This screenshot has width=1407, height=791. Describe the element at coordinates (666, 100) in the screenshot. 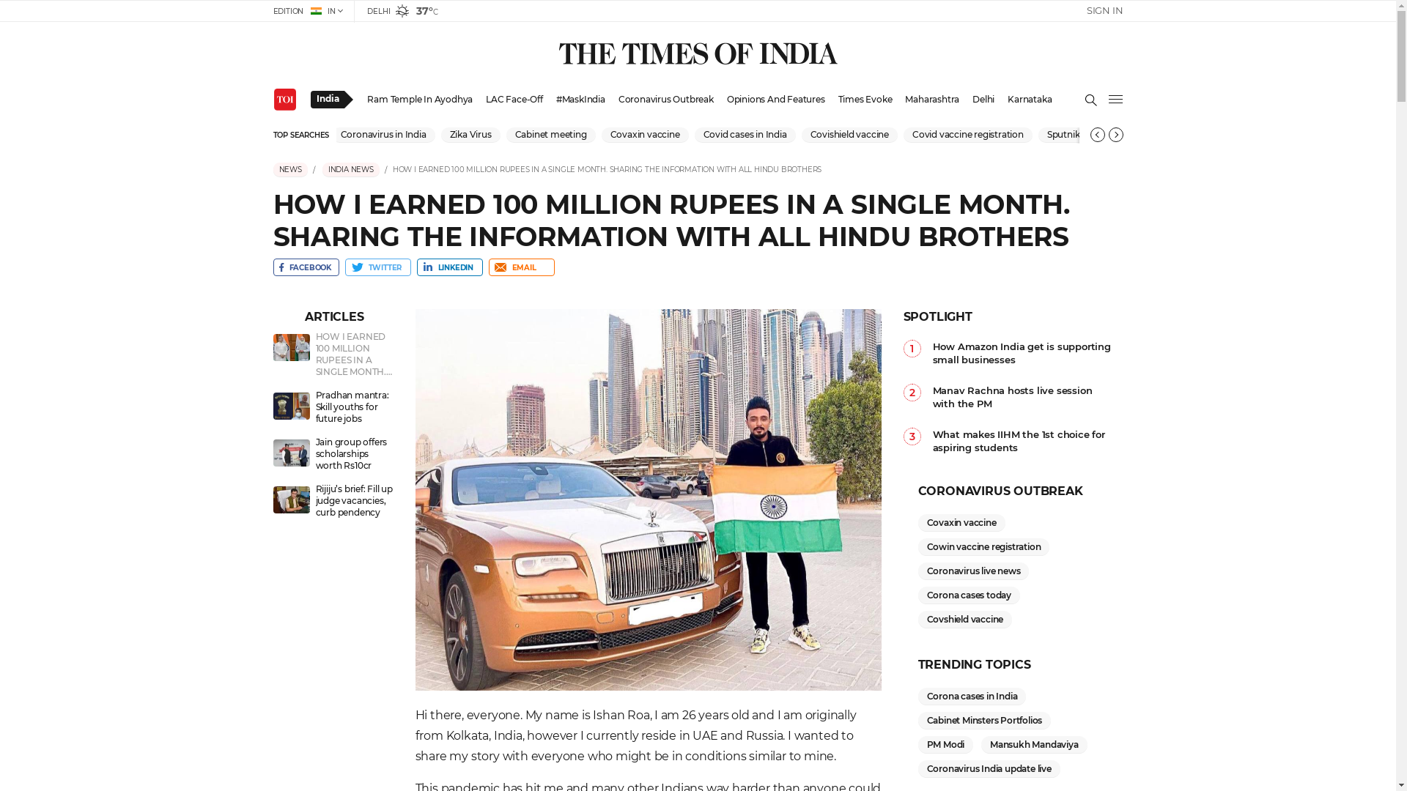

I see `Coronavirus Outbreak` at that location.